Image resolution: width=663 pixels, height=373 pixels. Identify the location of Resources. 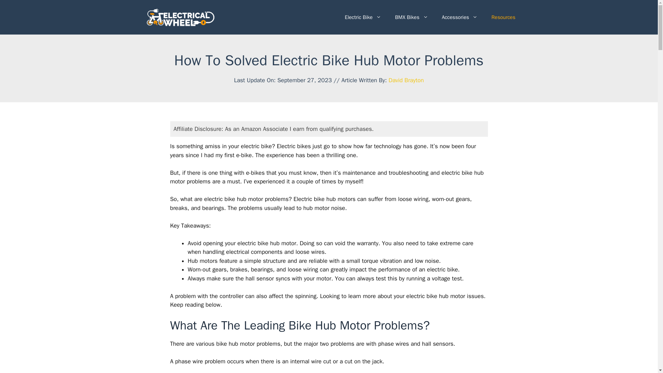
(503, 17).